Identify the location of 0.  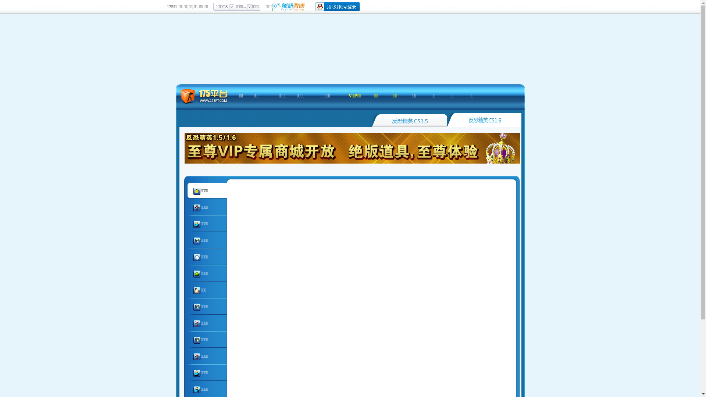
(484, 120).